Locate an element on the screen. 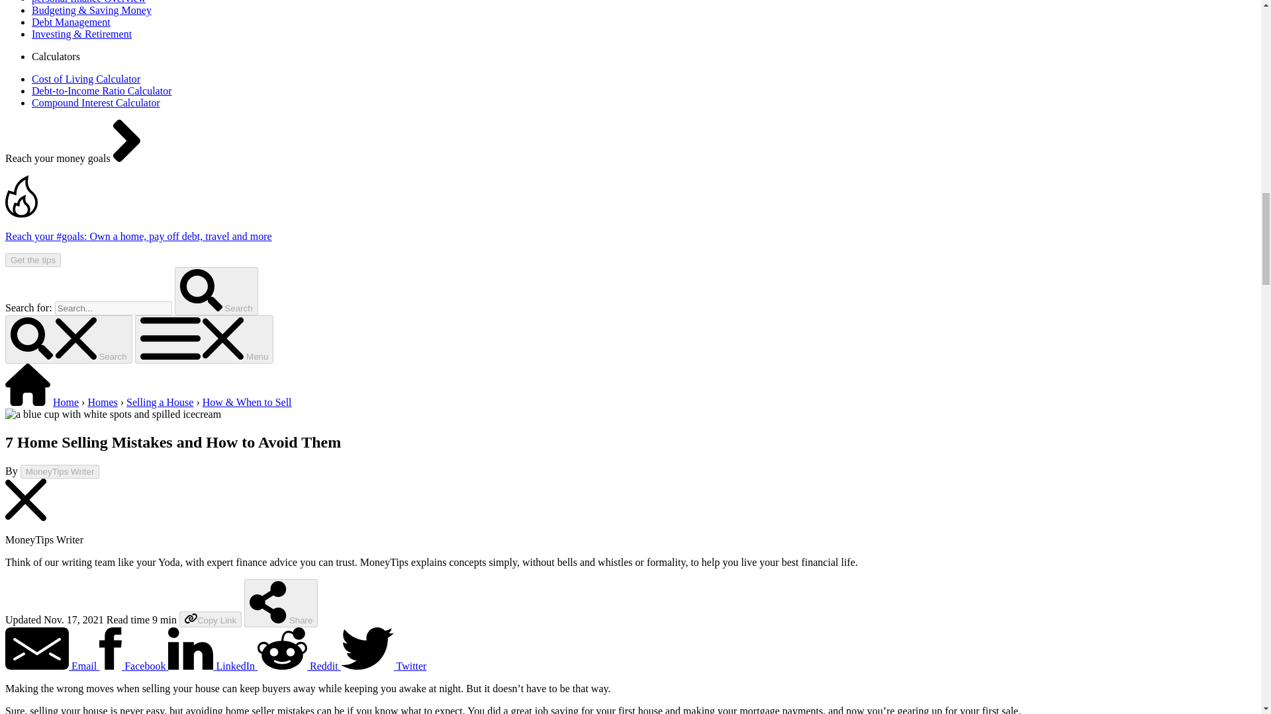 This screenshot has width=1271, height=714. Toggle Site Search is located at coordinates (68, 339).